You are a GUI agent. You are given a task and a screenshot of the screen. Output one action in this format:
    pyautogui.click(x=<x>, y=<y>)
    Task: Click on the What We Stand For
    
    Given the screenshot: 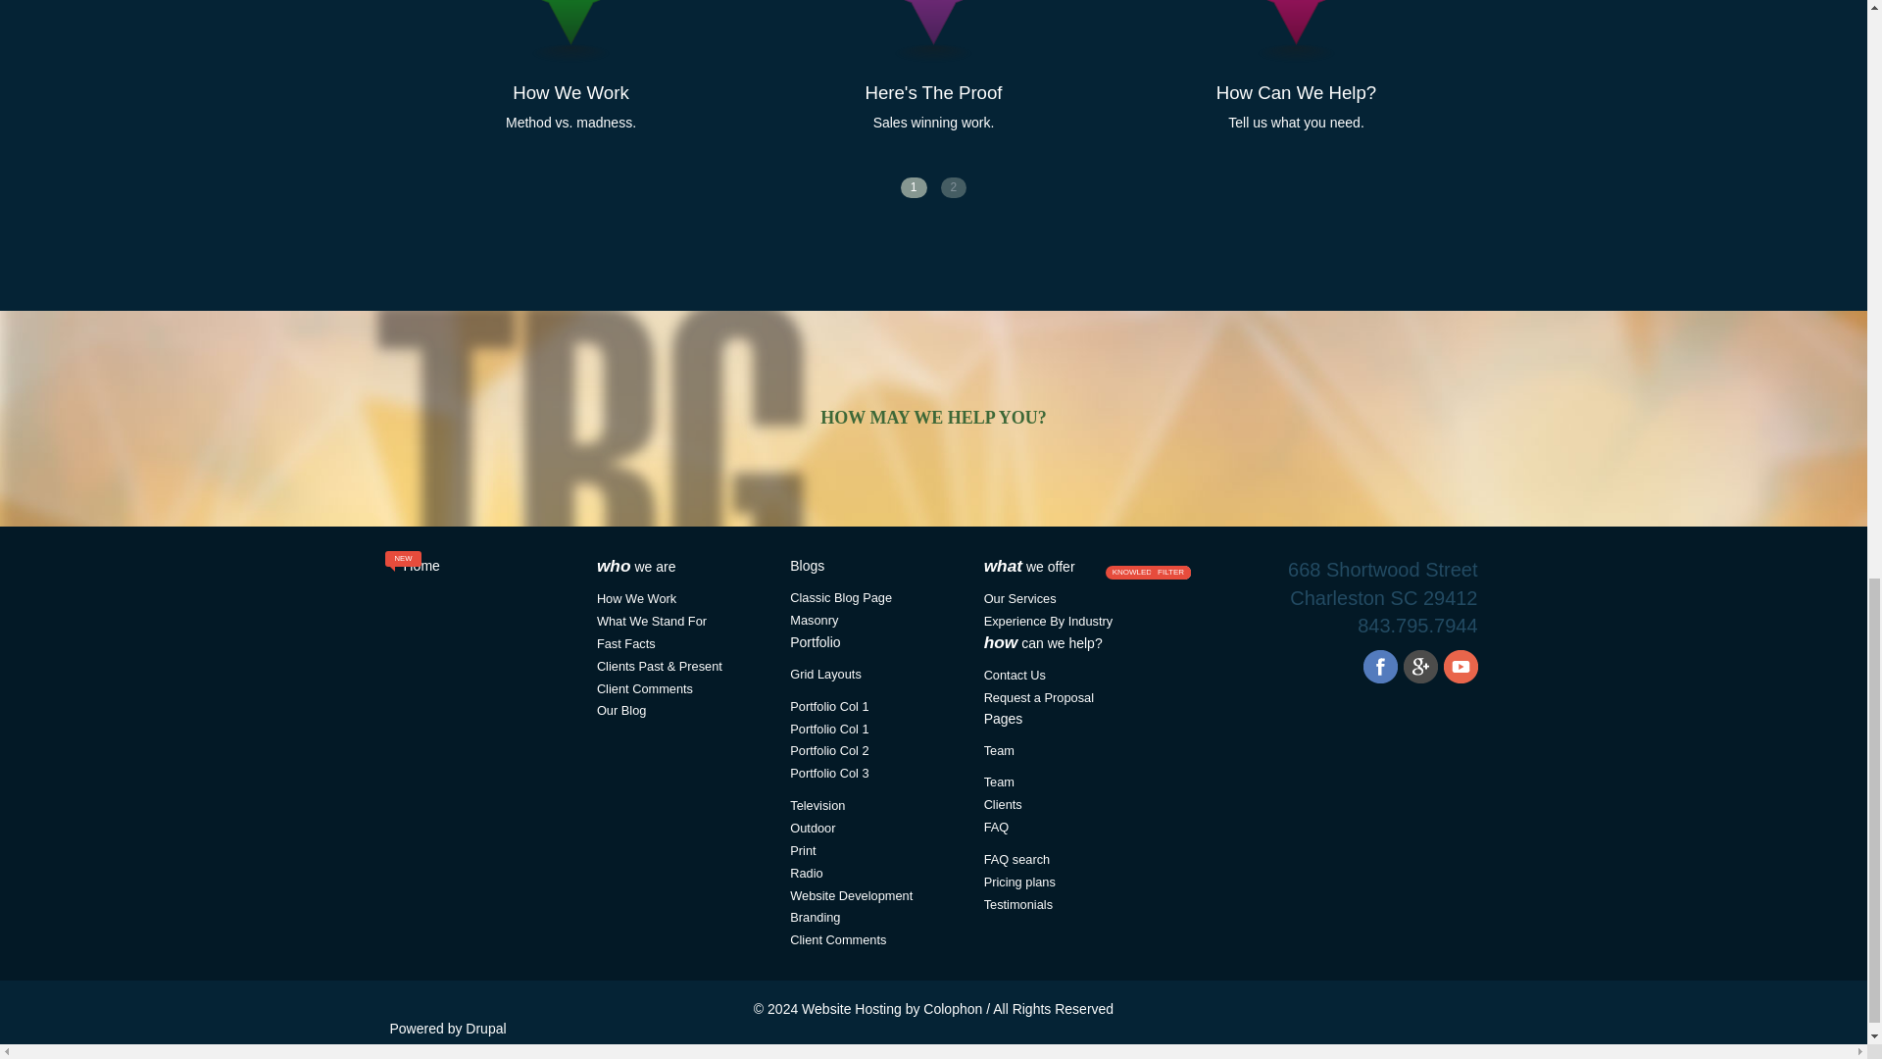 What is the action you would take?
    pyautogui.click(x=814, y=620)
    